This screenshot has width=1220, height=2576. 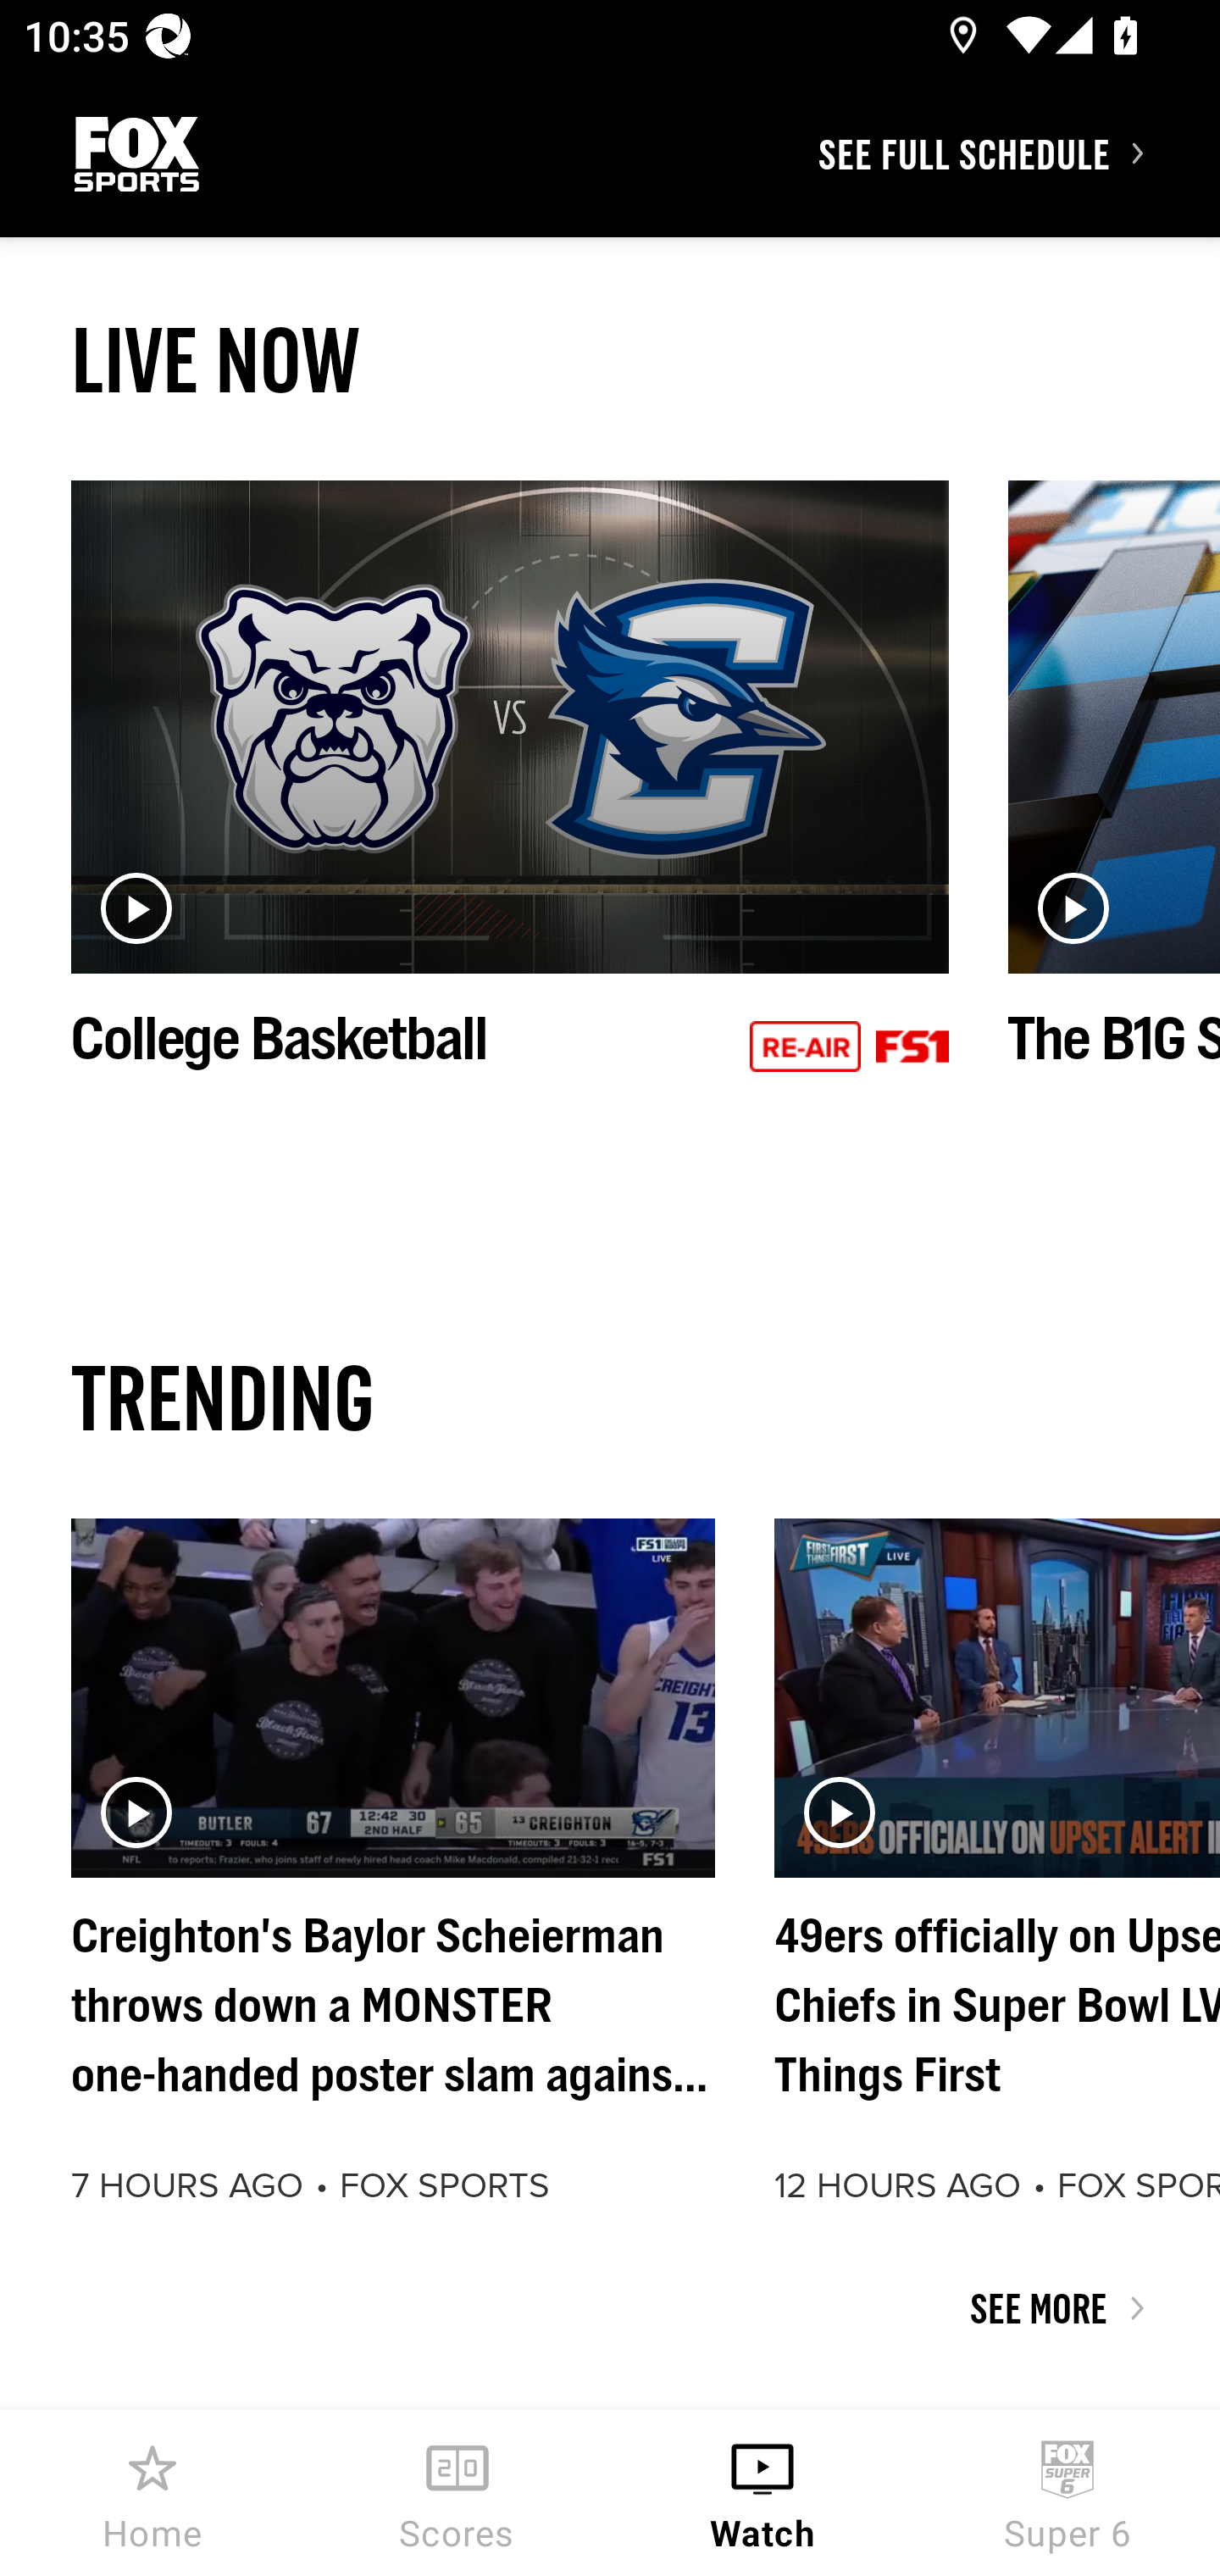 I want to click on LIVE NOW, so click(x=610, y=359).